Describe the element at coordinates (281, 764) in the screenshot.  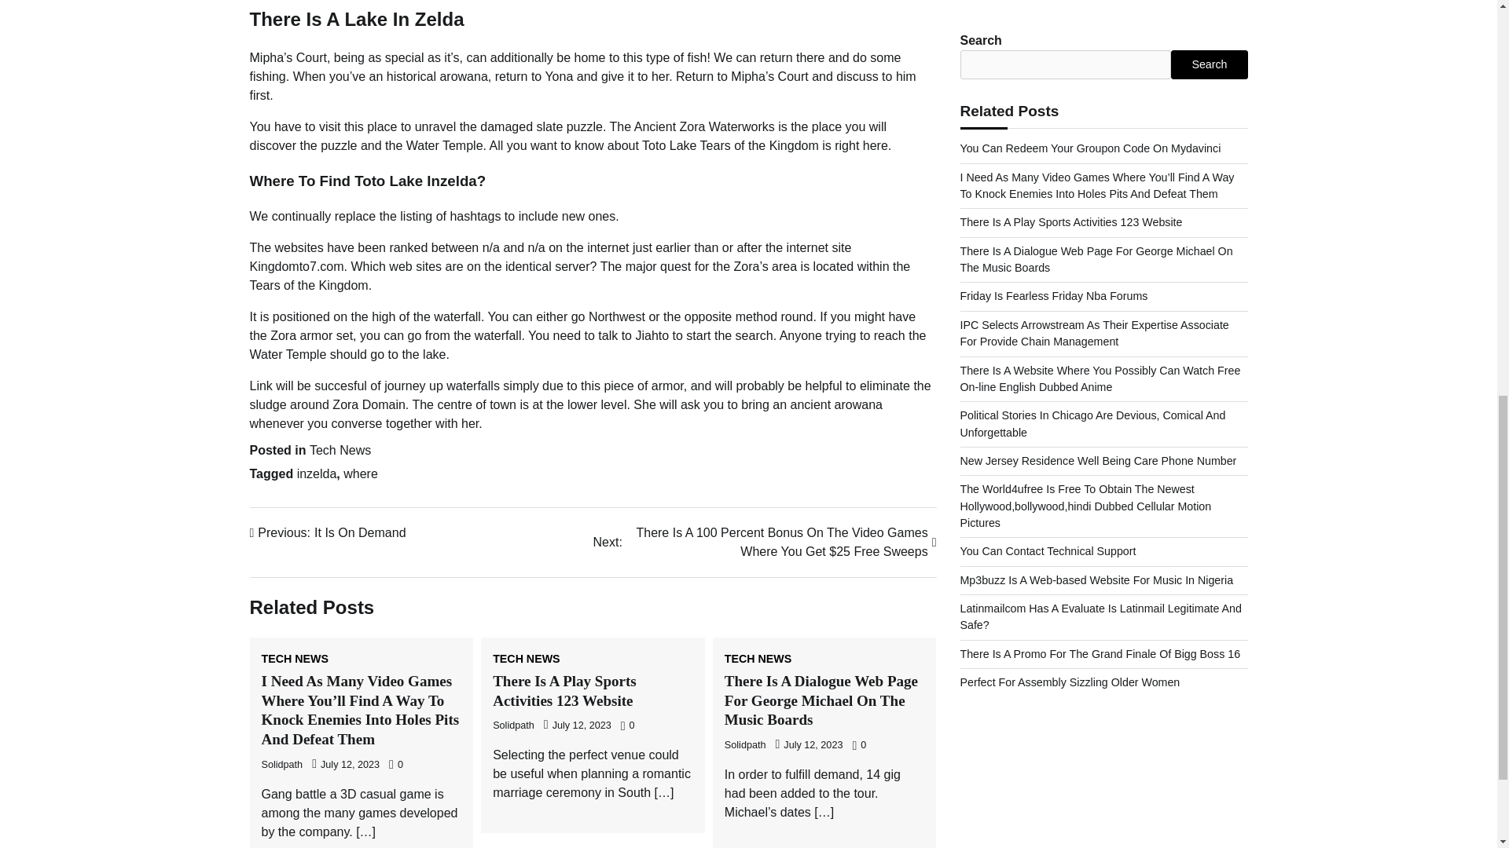
I see `There Is A Promo For The Grand Finale Of Bigg Boss 16` at that location.